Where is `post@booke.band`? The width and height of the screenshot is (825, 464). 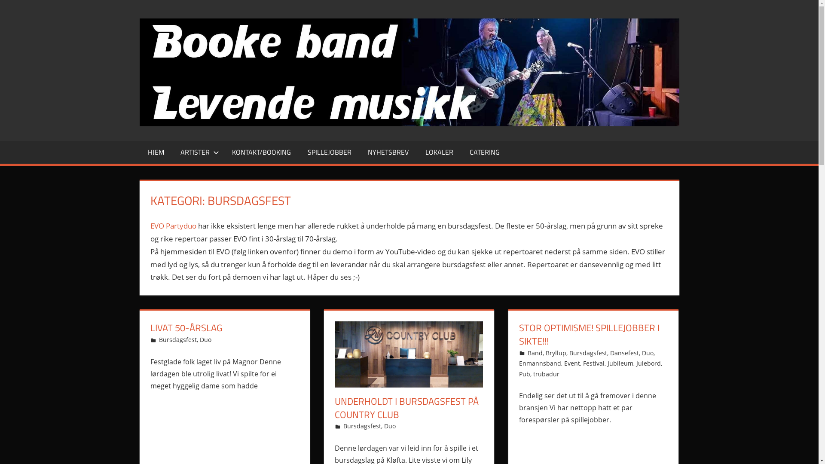
post@booke.band is located at coordinates (553, 353).